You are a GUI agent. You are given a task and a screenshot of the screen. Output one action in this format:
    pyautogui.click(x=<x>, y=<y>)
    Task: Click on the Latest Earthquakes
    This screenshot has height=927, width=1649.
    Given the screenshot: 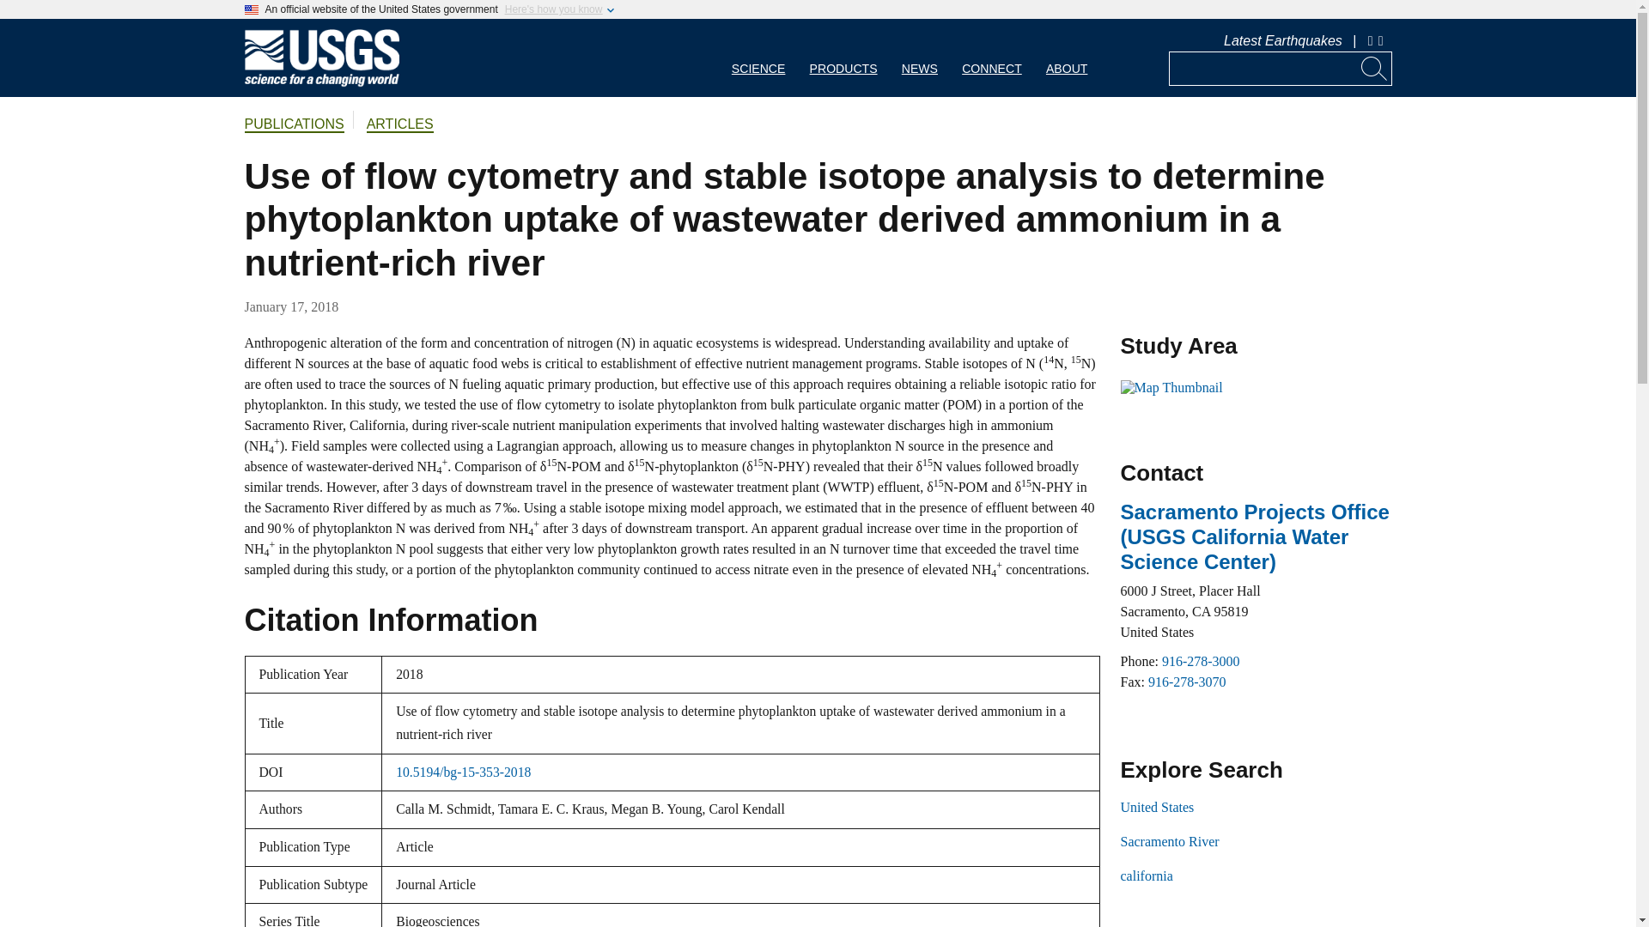 What is the action you would take?
    pyautogui.click(x=1282, y=40)
    